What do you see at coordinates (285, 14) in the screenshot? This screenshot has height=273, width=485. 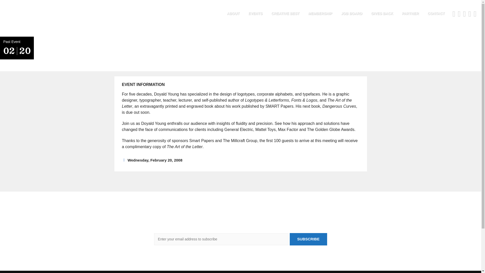 I see `CREATIVE BEST` at bounding box center [285, 14].